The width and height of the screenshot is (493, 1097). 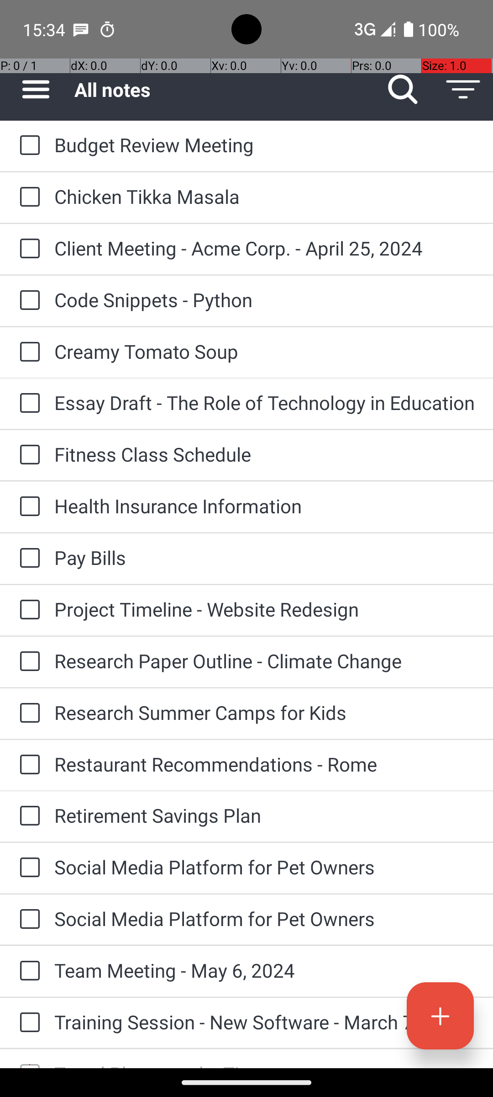 What do you see at coordinates (265, 1064) in the screenshot?
I see `Travel Photography Tips` at bounding box center [265, 1064].